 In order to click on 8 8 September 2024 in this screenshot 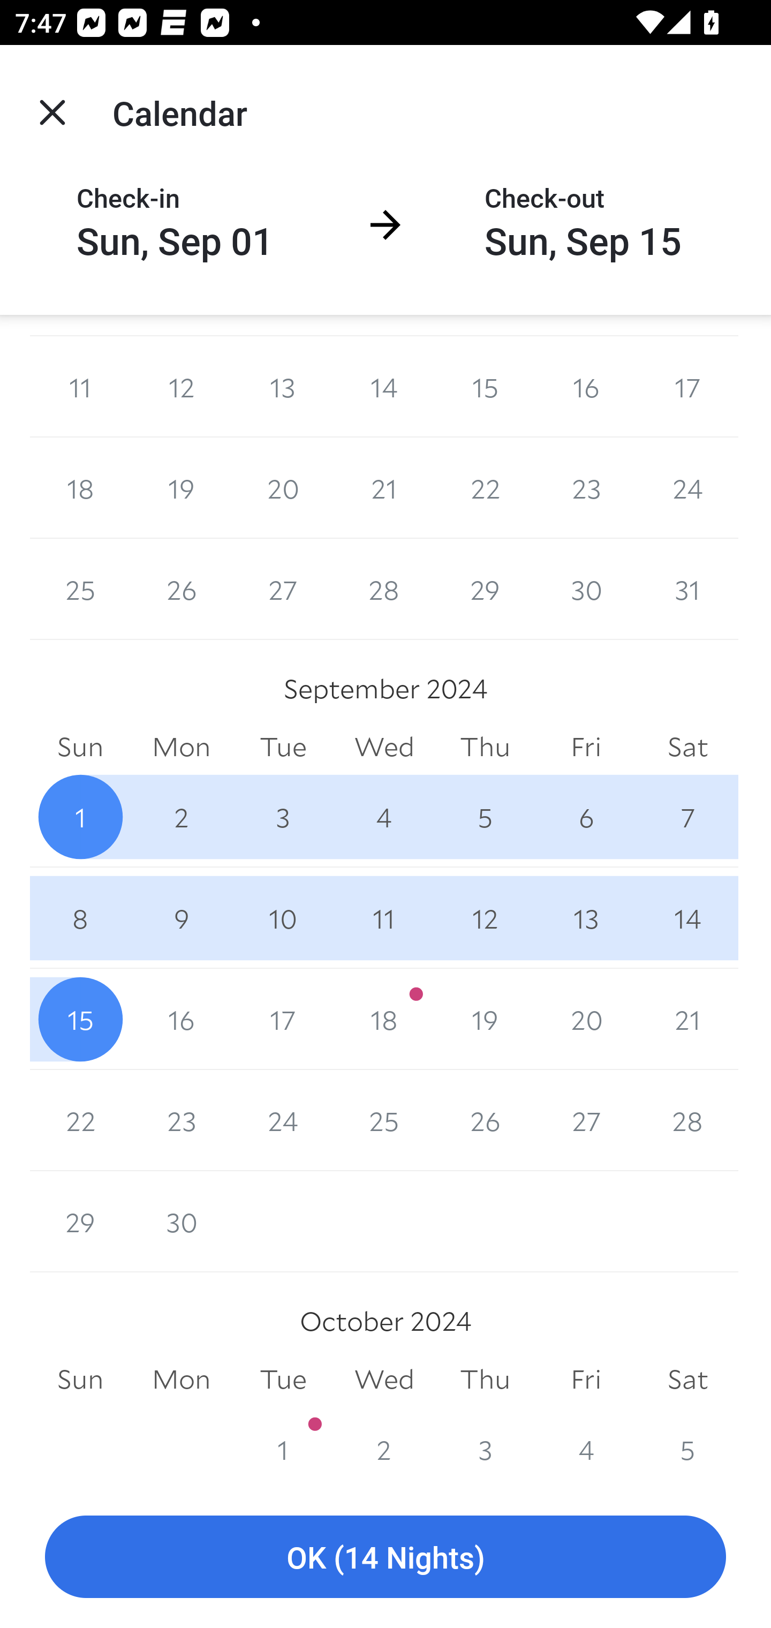, I will do `click(80, 918)`.